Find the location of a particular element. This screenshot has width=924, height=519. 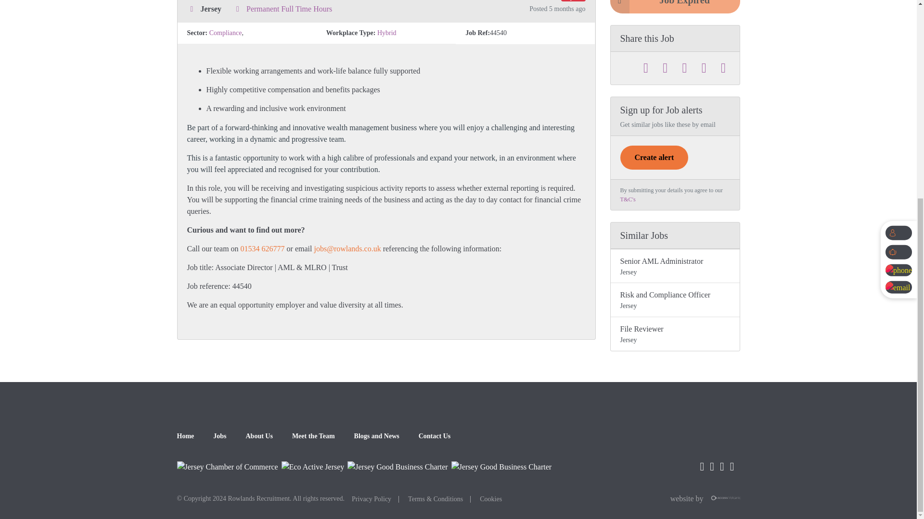

WhatsApp is located at coordinates (704, 68).